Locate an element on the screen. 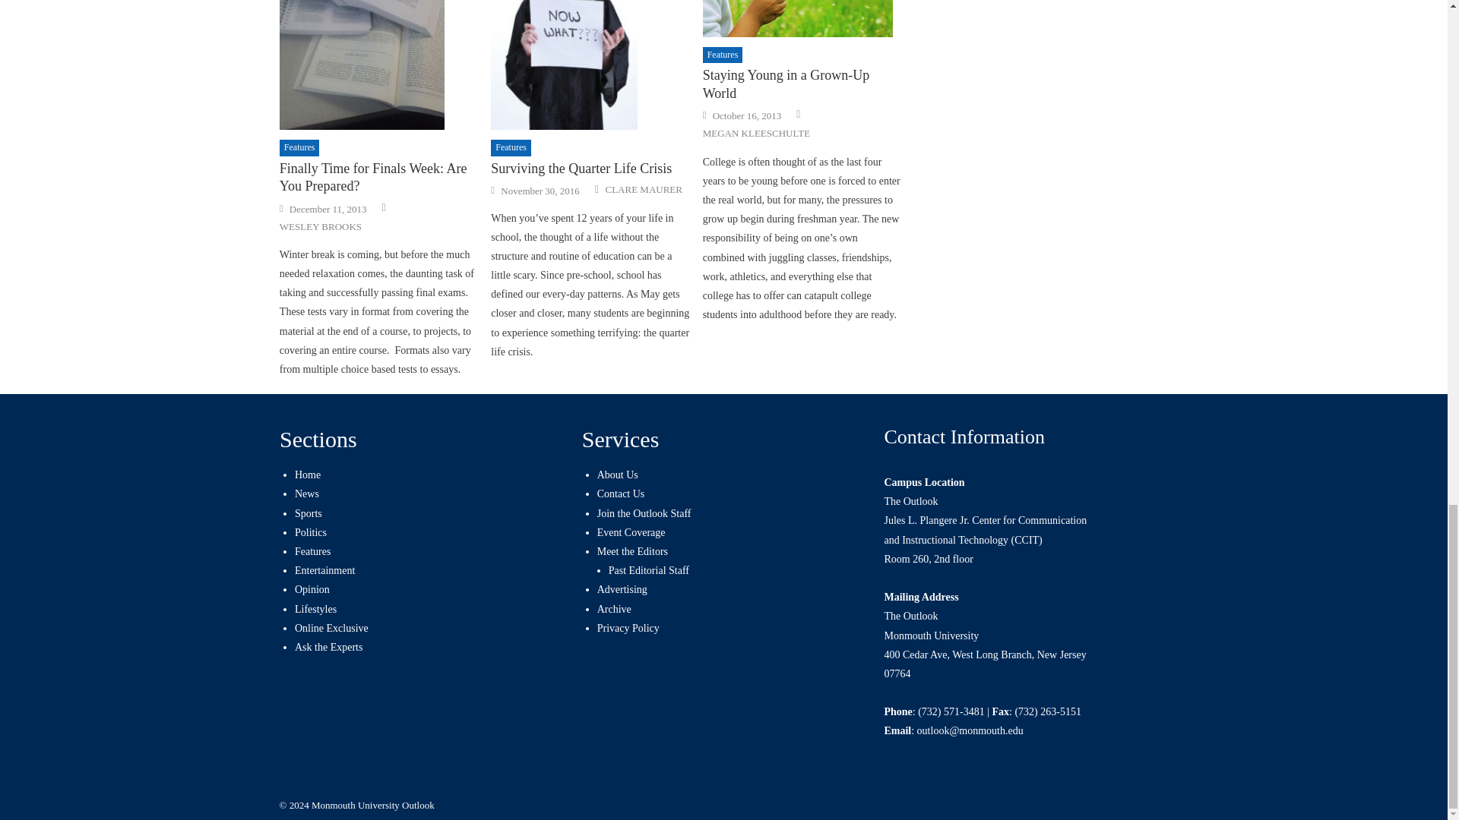 This screenshot has width=1459, height=820. Staying Young in a Grown-Up World is located at coordinates (802, 84).